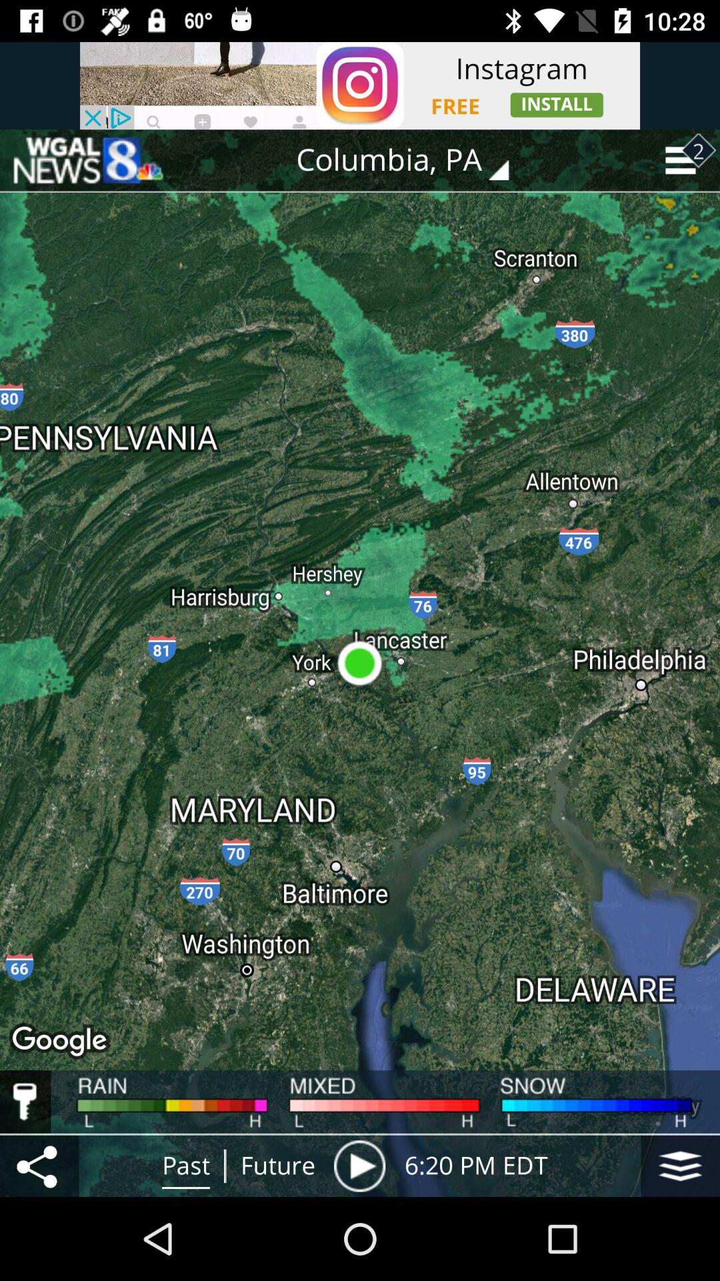  Describe the element at coordinates (87, 160) in the screenshot. I see `this page was advetisment` at that location.